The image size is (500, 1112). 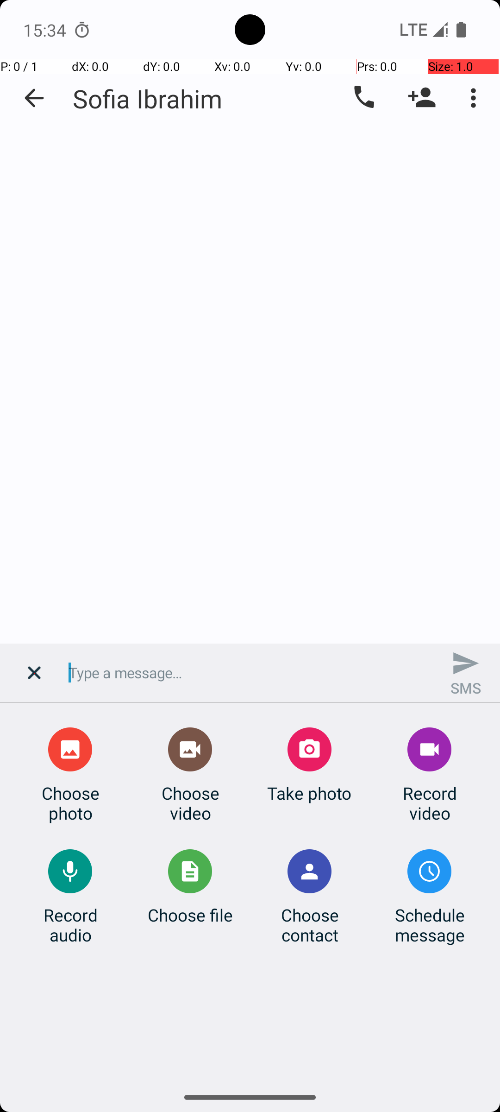 I want to click on Choose photo, so click(x=70, y=803).